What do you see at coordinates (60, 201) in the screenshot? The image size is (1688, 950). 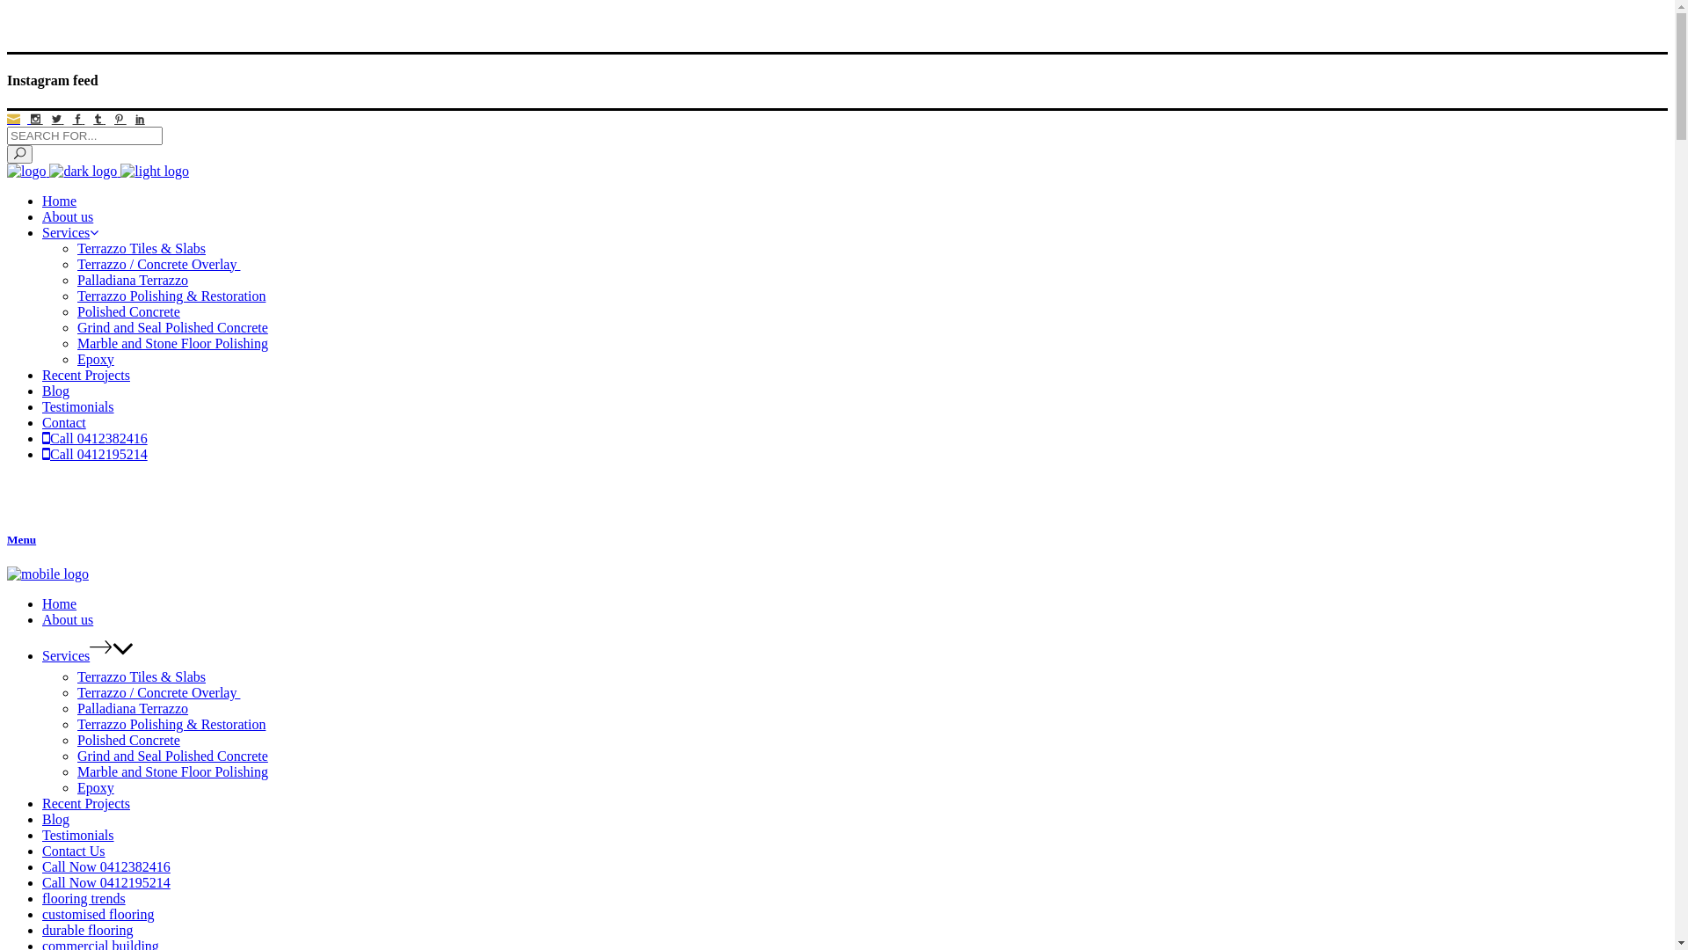 I see `Home` at bounding box center [60, 201].